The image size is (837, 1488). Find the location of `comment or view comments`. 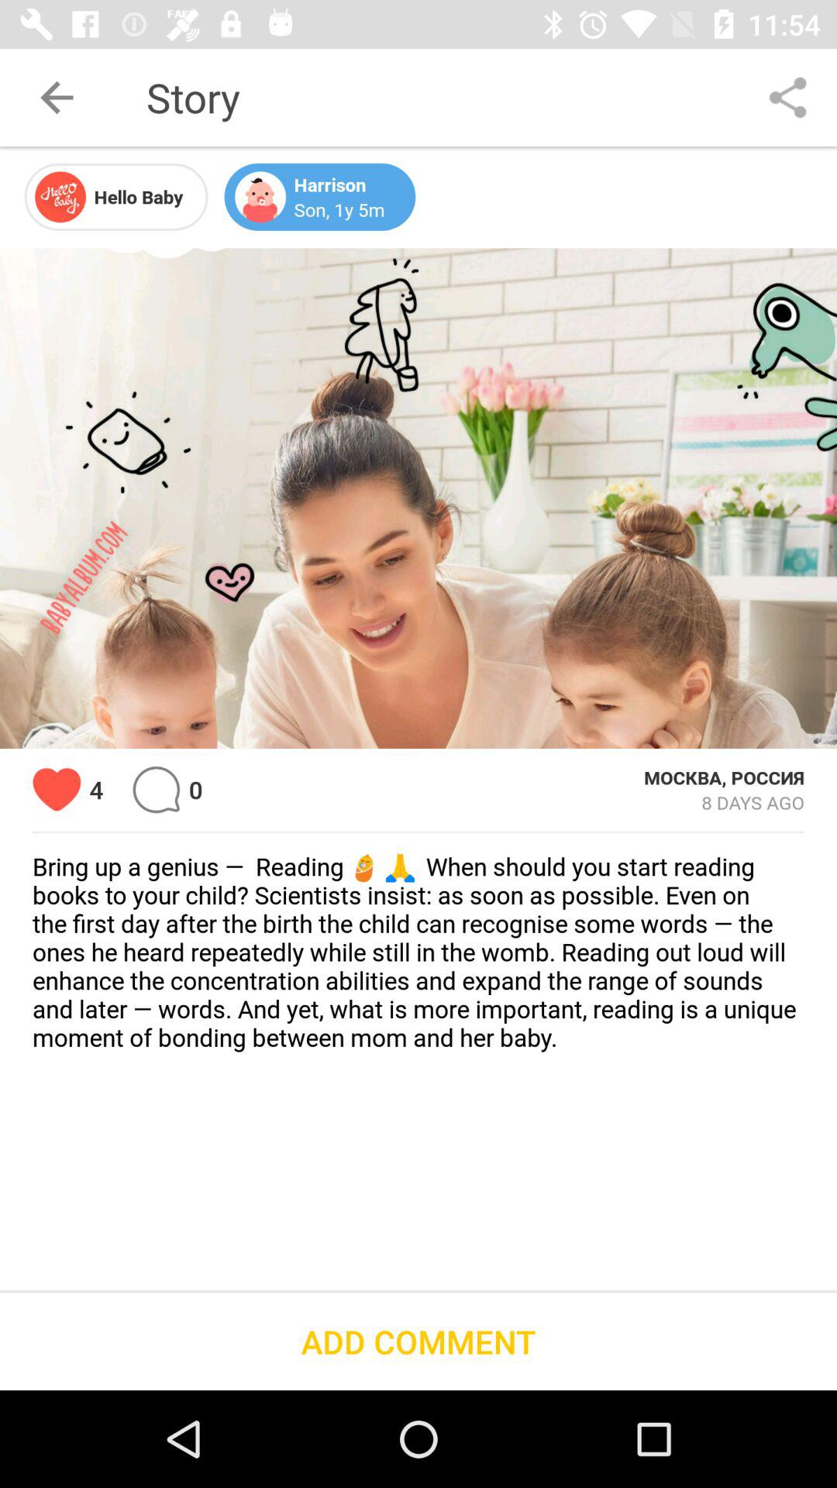

comment or view comments is located at coordinates (157, 789).